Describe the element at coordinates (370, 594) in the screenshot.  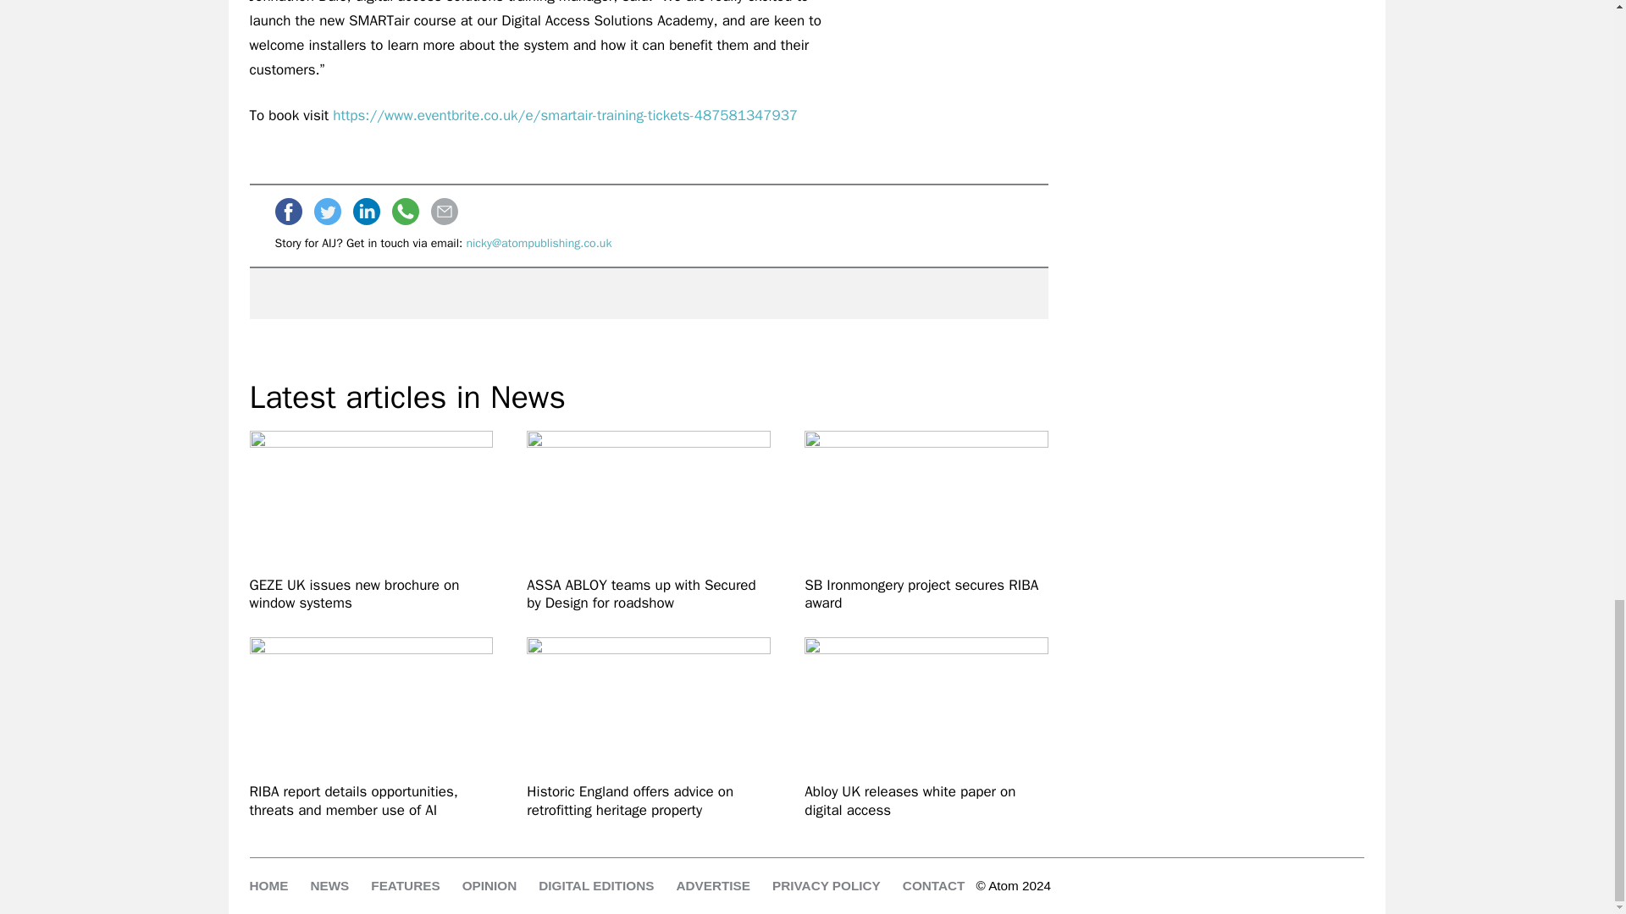
I see `GEZE UK issues new brochure on window systems` at that location.